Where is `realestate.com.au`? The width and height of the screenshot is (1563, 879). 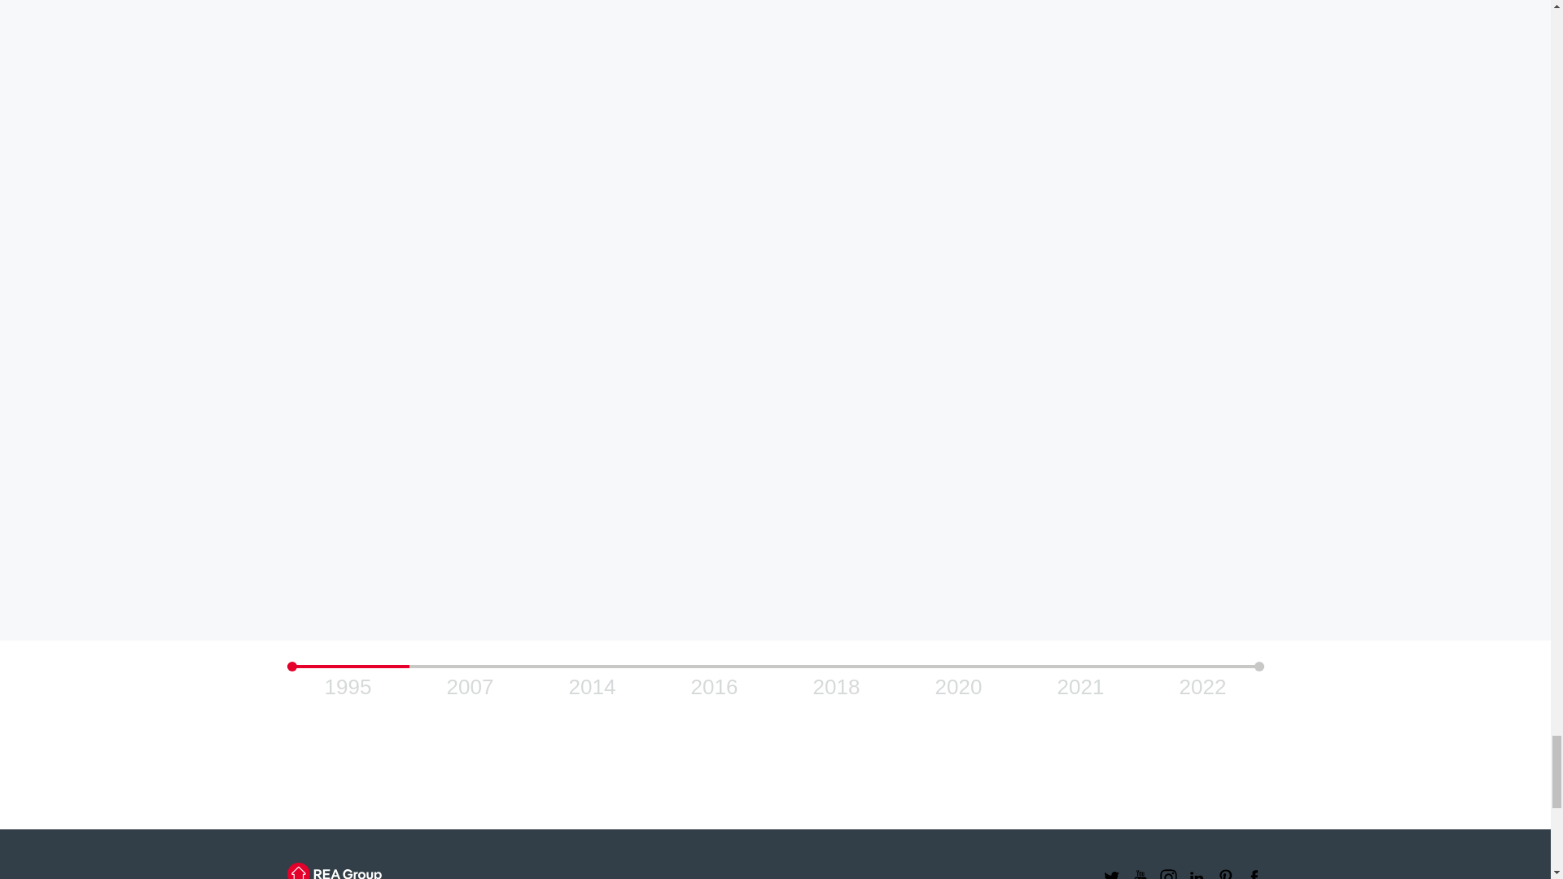
realestate.com.au is located at coordinates (774, 185).